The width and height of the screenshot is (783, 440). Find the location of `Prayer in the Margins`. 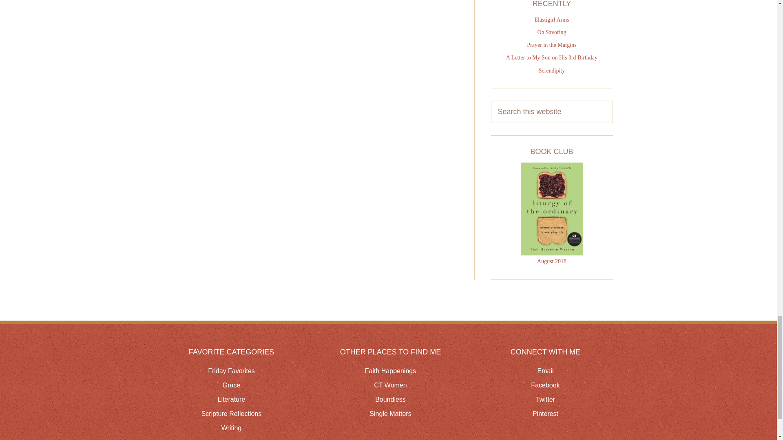

Prayer in the Margins is located at coordinates (551, 45).